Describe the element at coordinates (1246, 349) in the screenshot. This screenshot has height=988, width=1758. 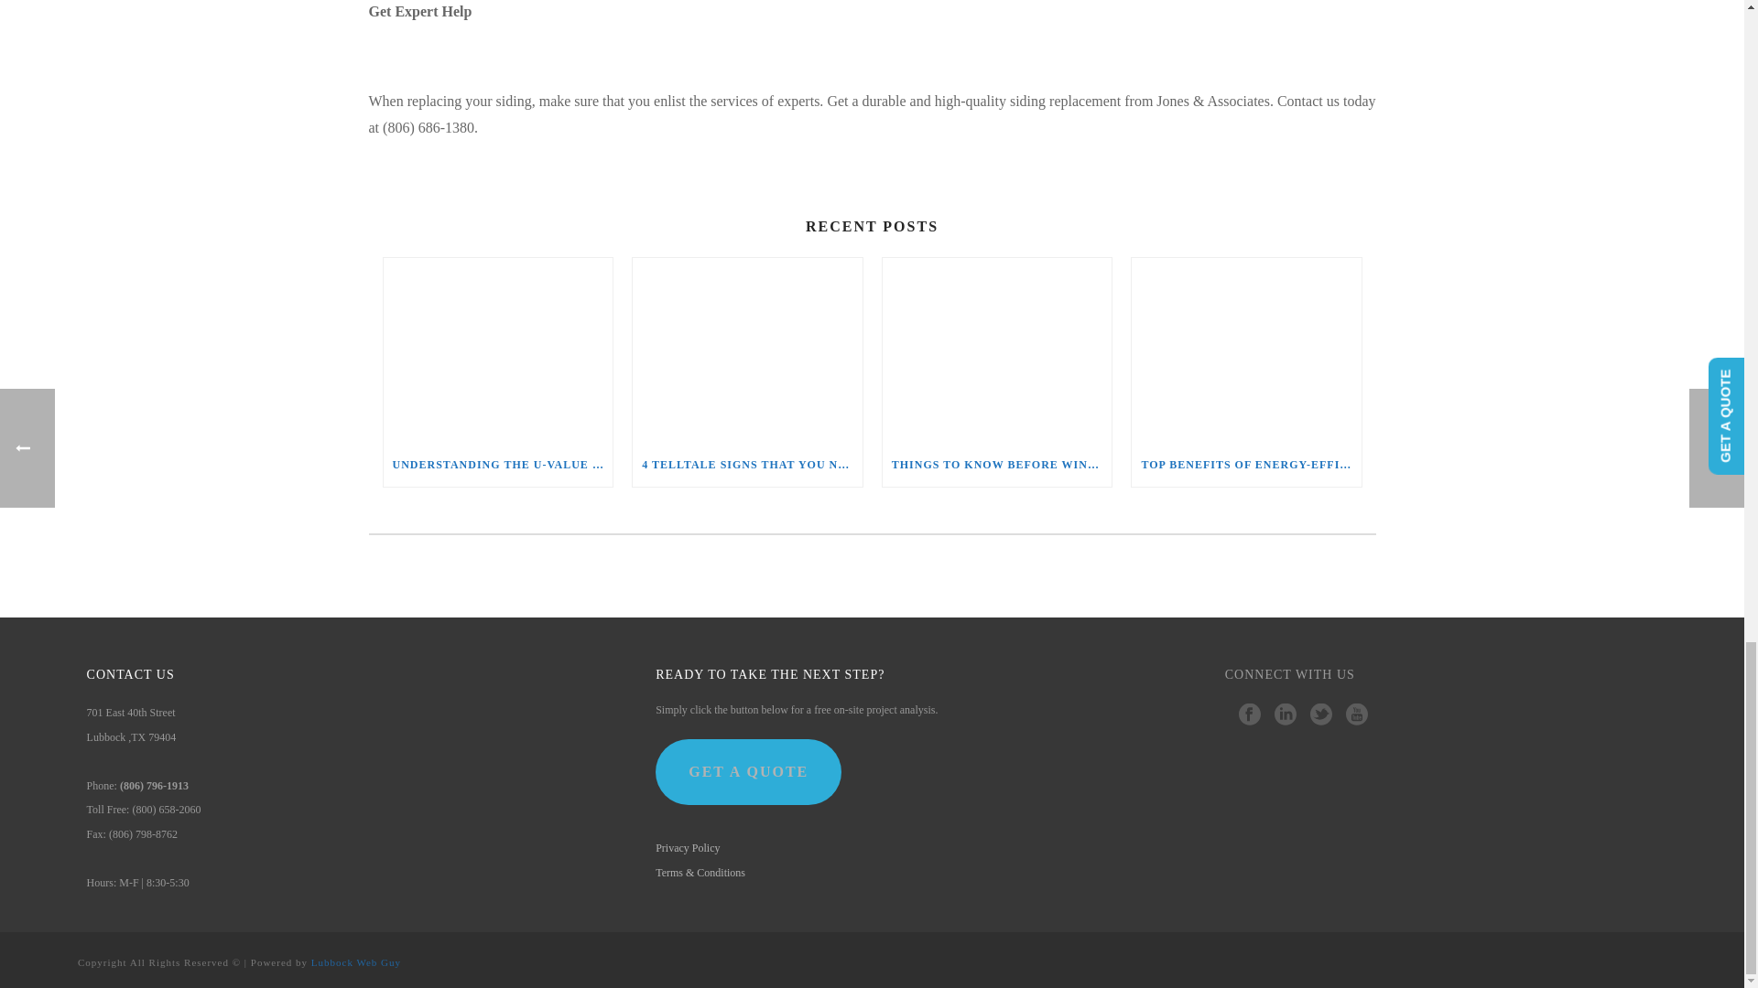
I see `Top Benefits of Energy-Efficient Replacement Windows` at that location.